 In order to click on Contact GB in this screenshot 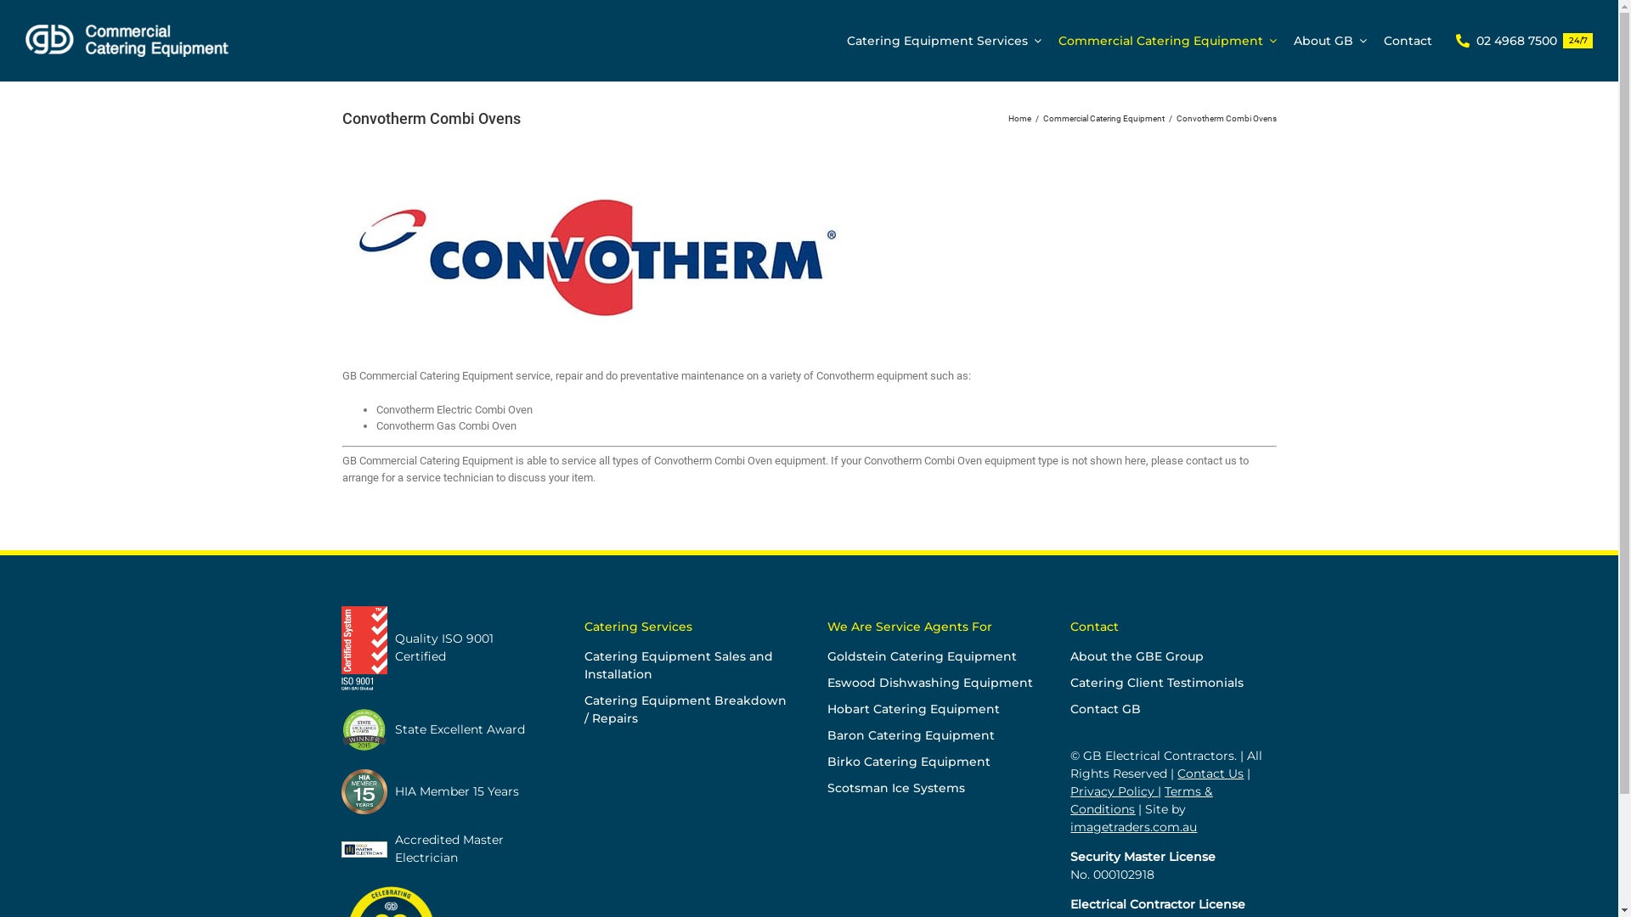, I will do `click(1173, 710)`.